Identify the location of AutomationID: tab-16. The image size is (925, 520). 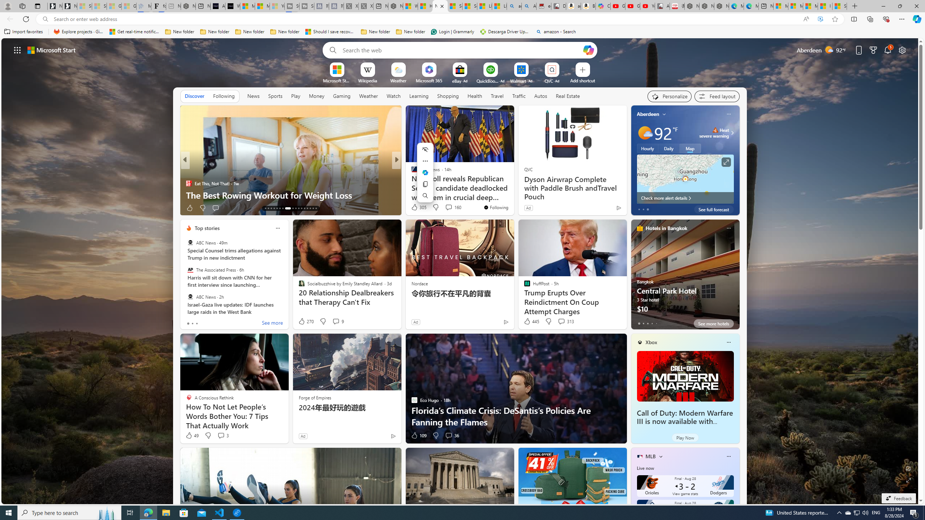
(274, 208).